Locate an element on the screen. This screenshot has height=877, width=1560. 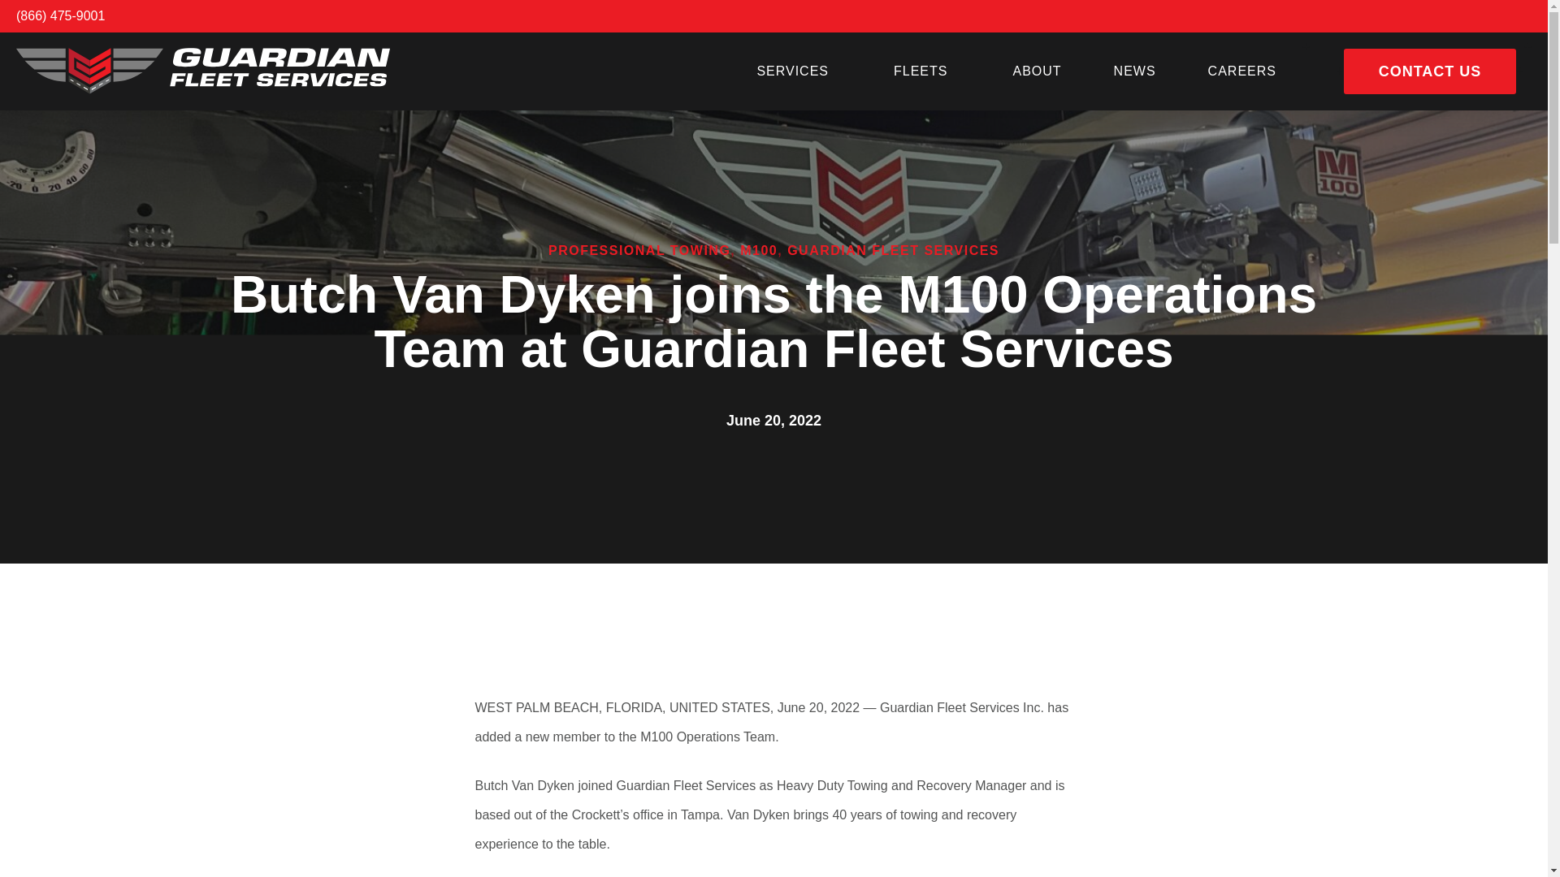
CONTACT US is located at coordinates (1430, 71).